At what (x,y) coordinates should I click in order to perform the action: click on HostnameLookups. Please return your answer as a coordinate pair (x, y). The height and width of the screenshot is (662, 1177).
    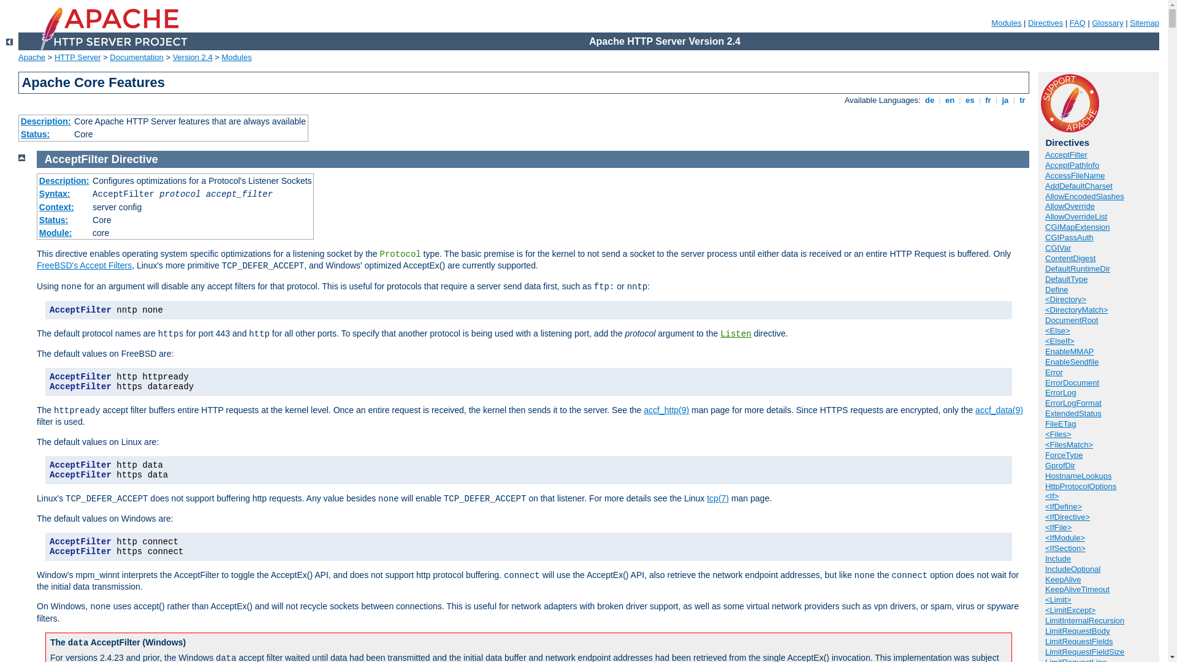
    Looking at the image, I should click on (1078, 476).